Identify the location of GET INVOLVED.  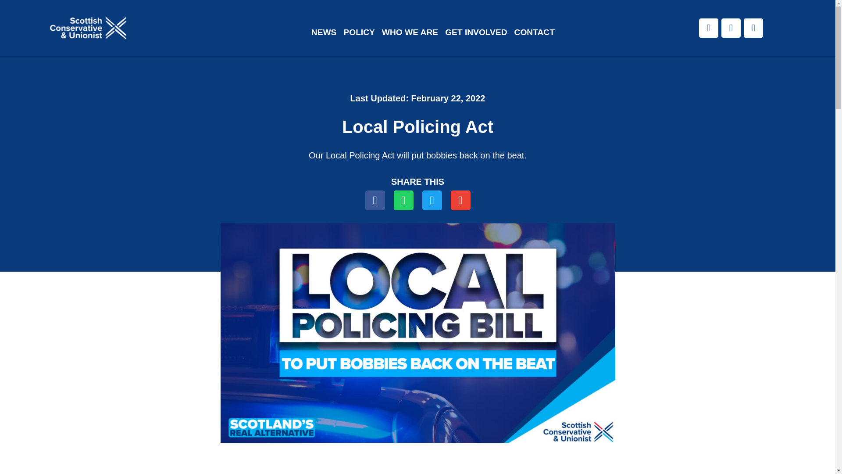
(476, 32).